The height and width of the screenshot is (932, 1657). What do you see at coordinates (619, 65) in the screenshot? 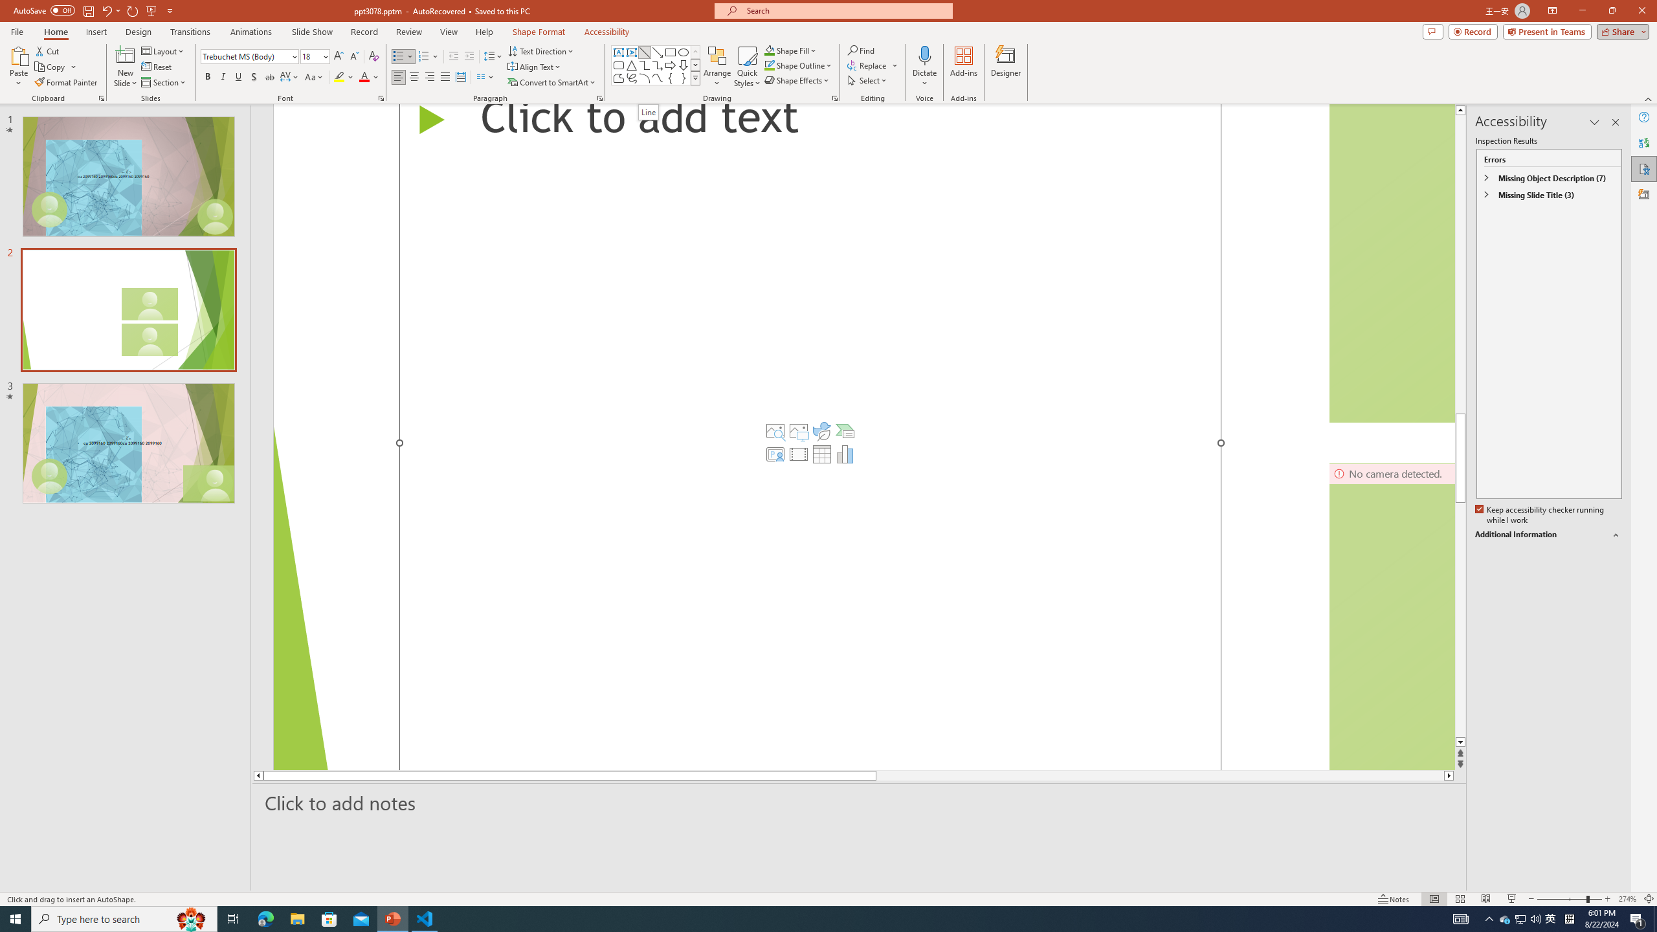
I see `Rectangle: Rounded Corners` at bounding box center [619, 65].